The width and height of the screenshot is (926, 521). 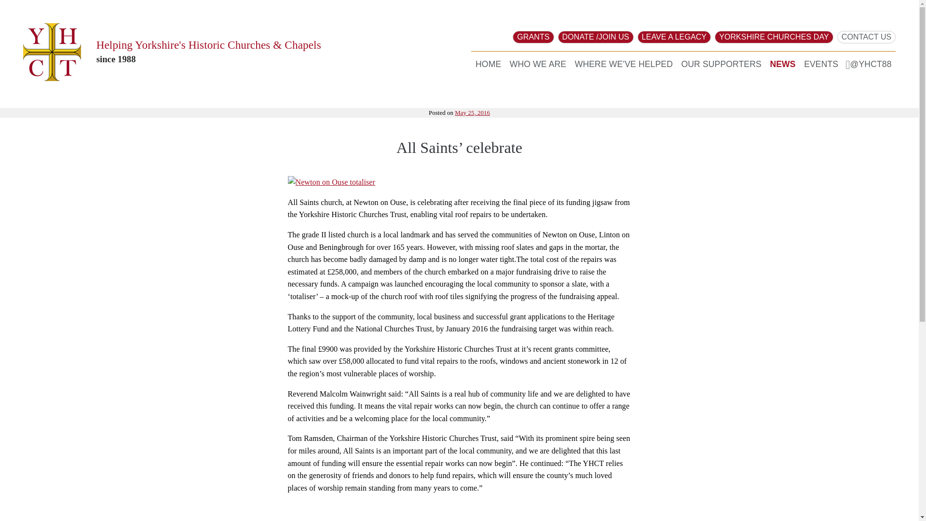 What do you see at coordinates (533, 37) in the screenshot?
I see `Grants` at bounding box center [533, 37].